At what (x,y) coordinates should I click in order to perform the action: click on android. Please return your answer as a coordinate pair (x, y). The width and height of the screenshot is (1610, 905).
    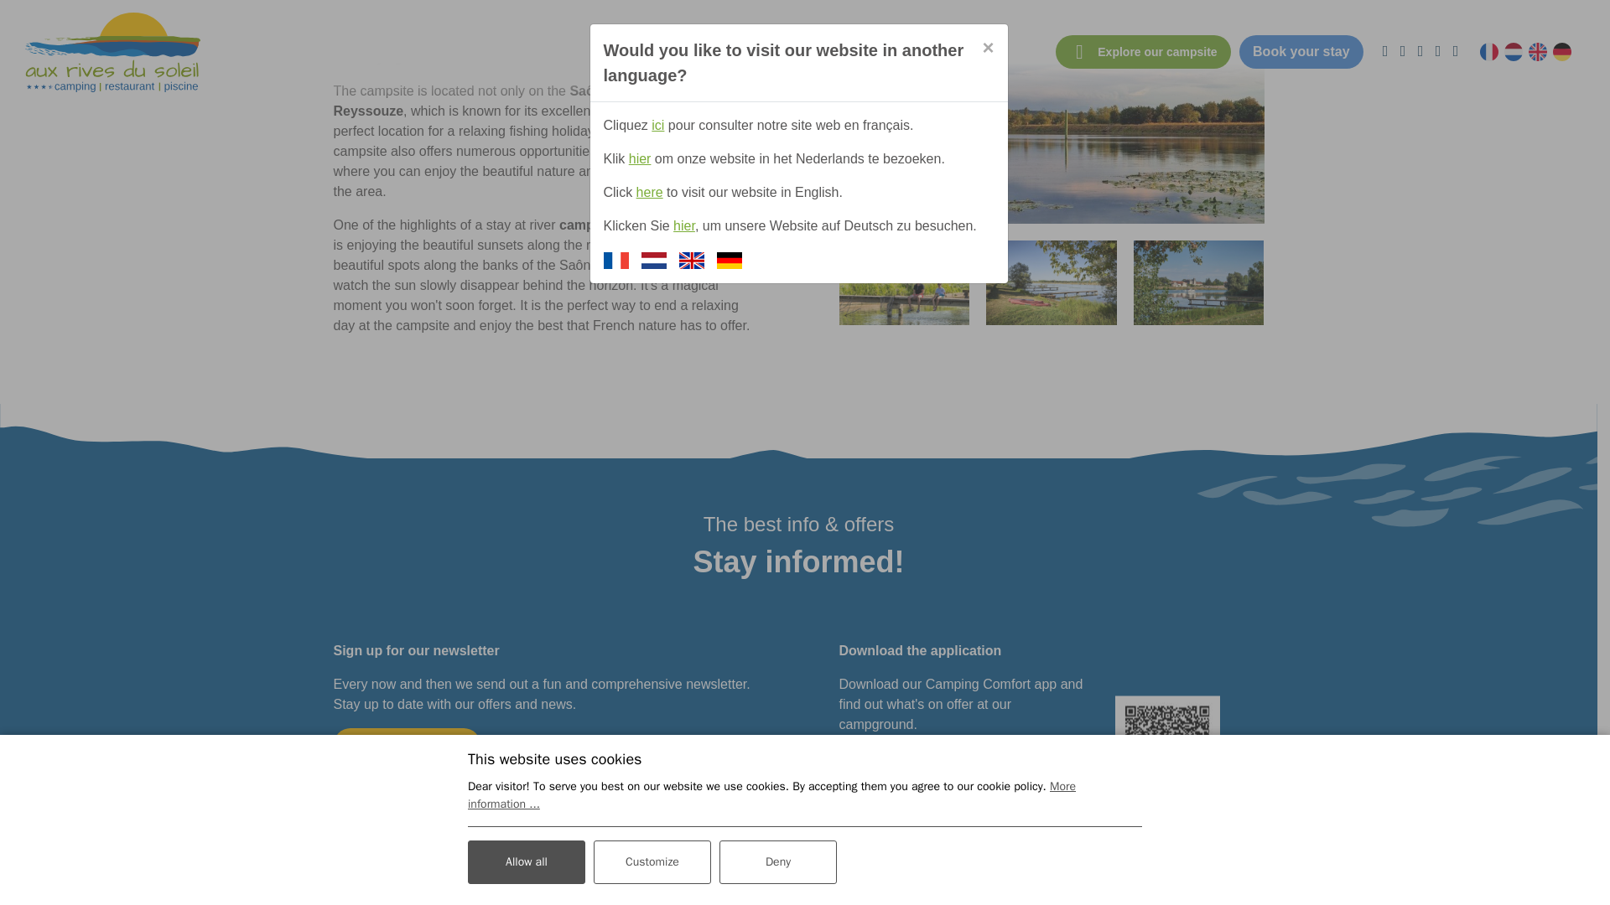
    Looking at the image, I should click on (896, 766).